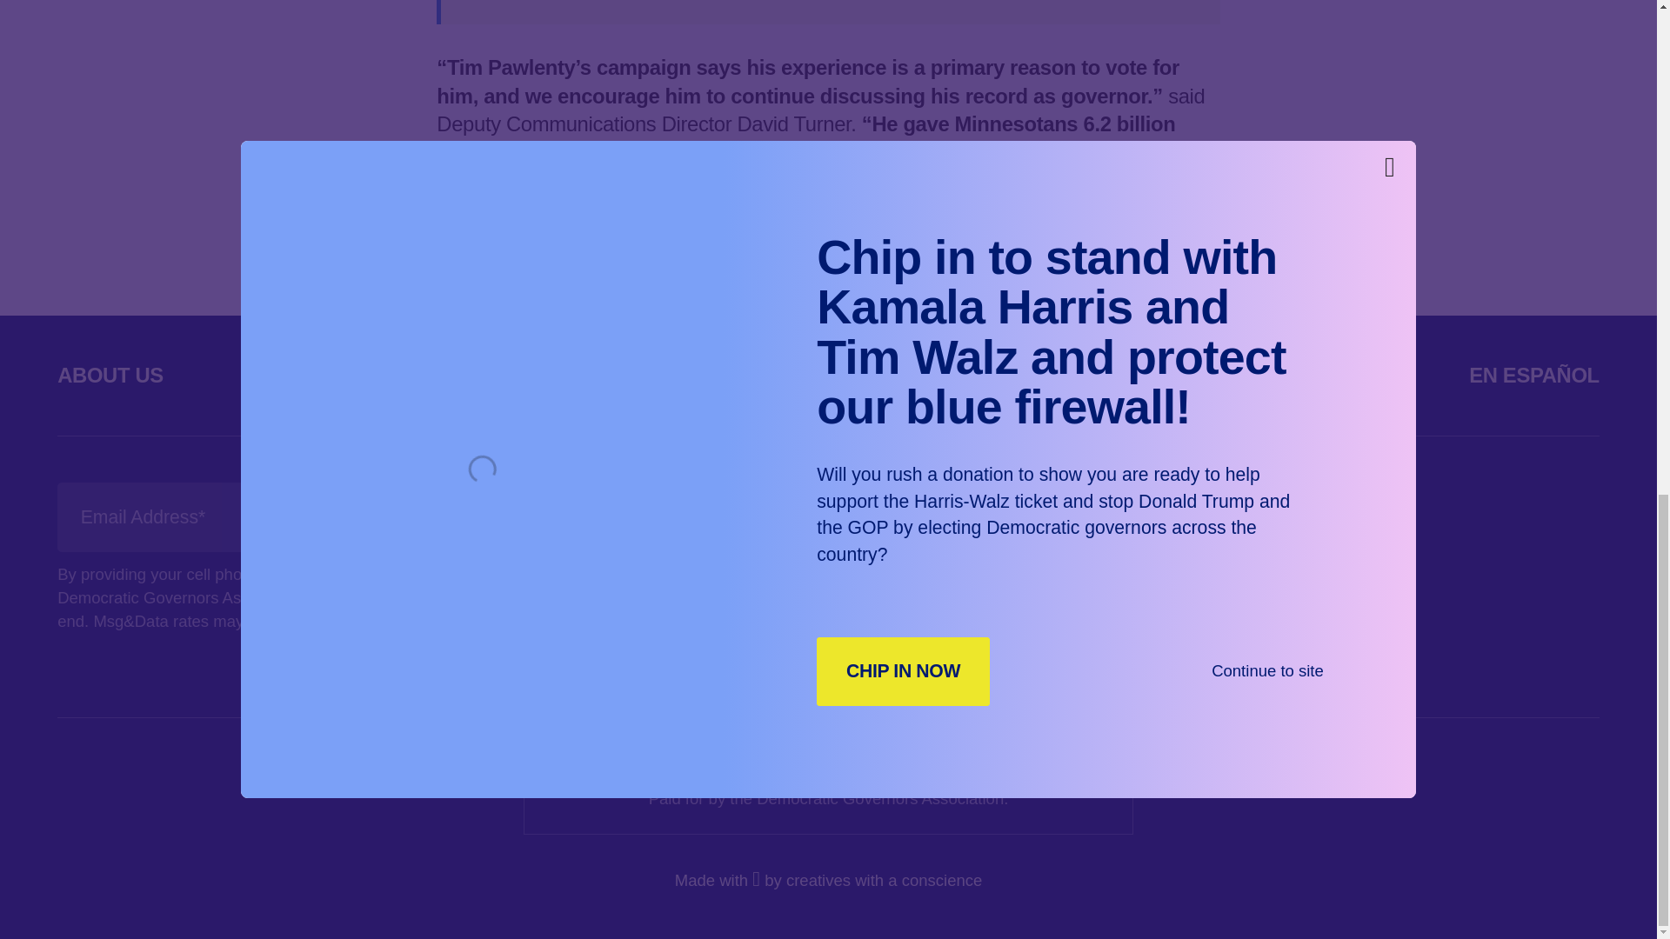  Describe the element at coordinates (110, 374) in the screenshot. I see `ABOUT US` at that location.